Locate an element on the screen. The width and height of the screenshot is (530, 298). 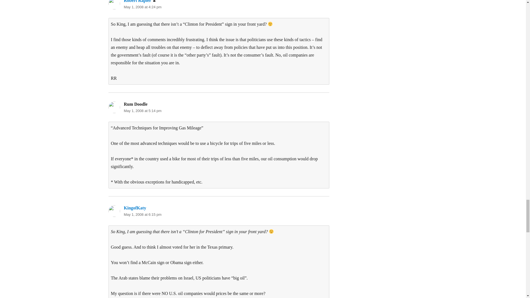
Robert Rapier is located at coordinates (137, 1).